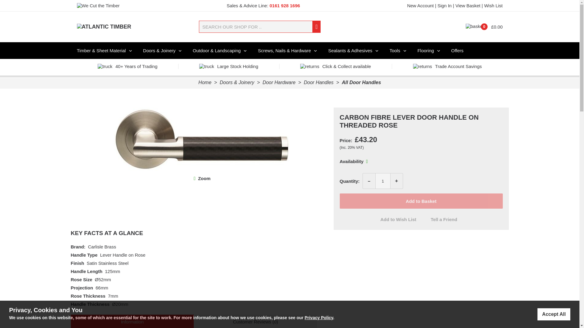 This screenshot has width=584, height=328. Describe the element at coordinates (204, 178) in the screenshot. I see `Carbon Fibre Lever Door Handle on Threaded Rose` at that location.